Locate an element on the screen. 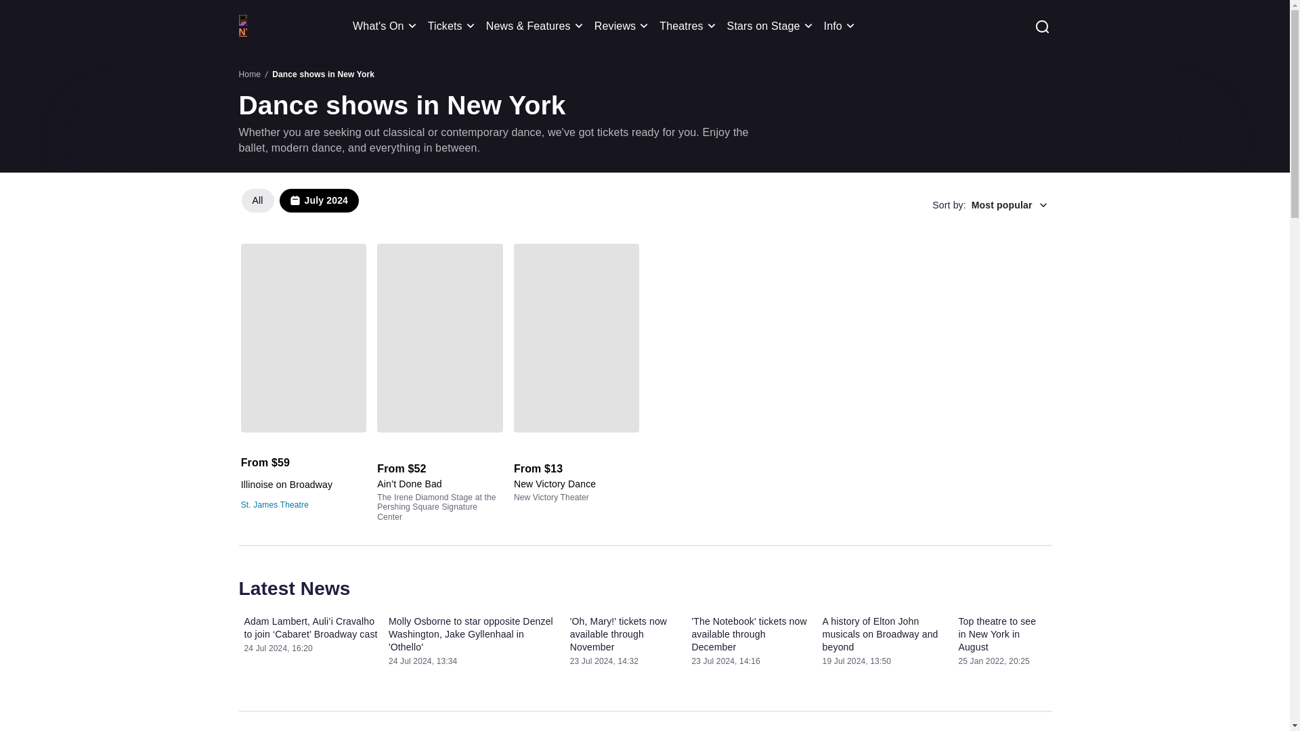 This screenshot has height=731, width=1300. What's On is located at coordinates (689, 26).